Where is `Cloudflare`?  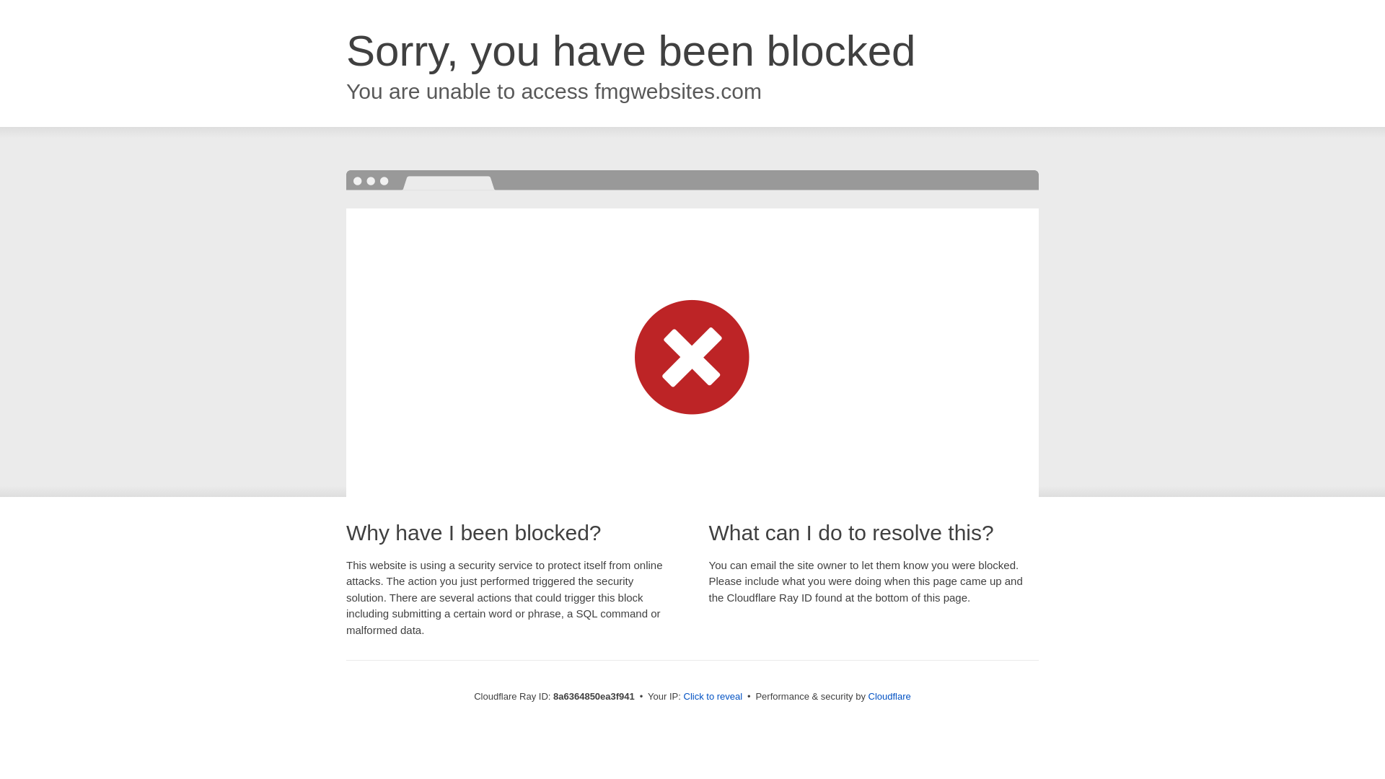
Cloudflare is located at coordinates (889, 696).